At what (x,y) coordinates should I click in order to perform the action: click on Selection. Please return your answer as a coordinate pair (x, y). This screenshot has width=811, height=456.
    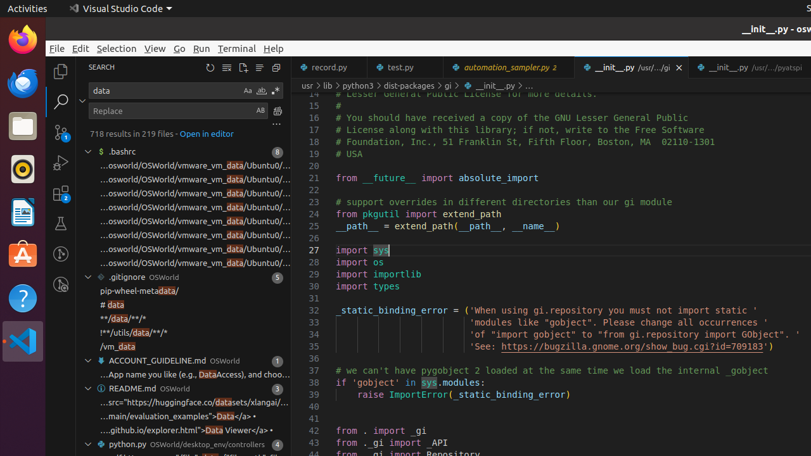
    Looking at the image, I should click on (117, 48).